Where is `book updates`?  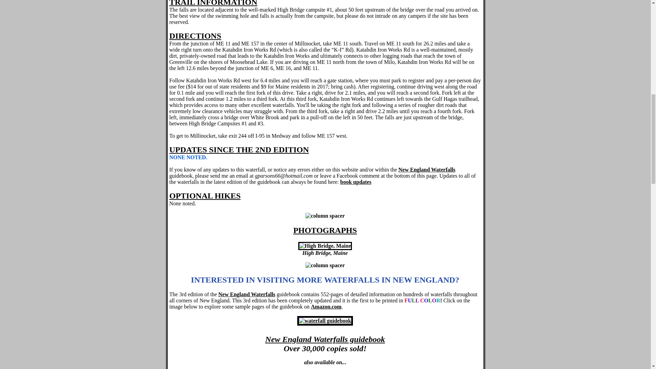
book updates is located at coordinates (356, 182).